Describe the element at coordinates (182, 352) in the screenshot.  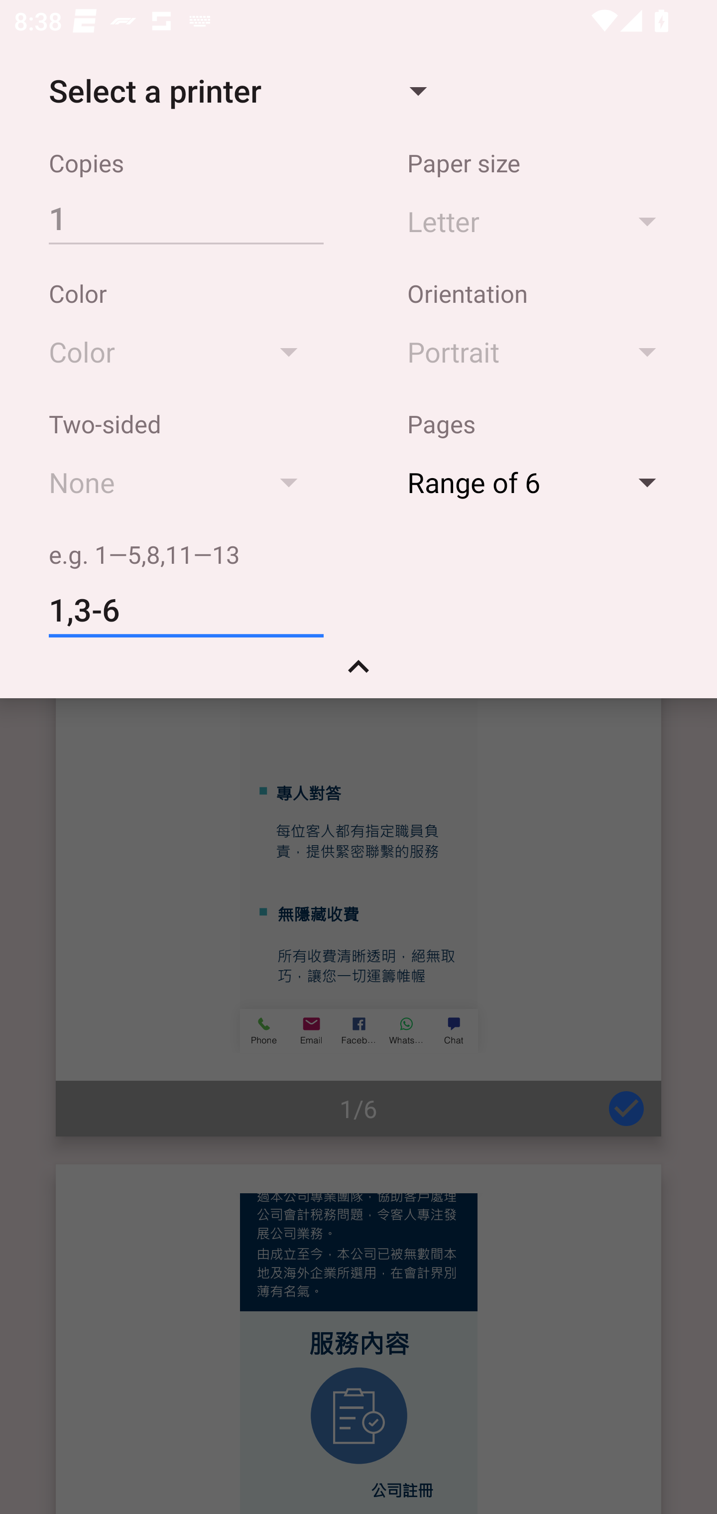
I see `Color` at that location.